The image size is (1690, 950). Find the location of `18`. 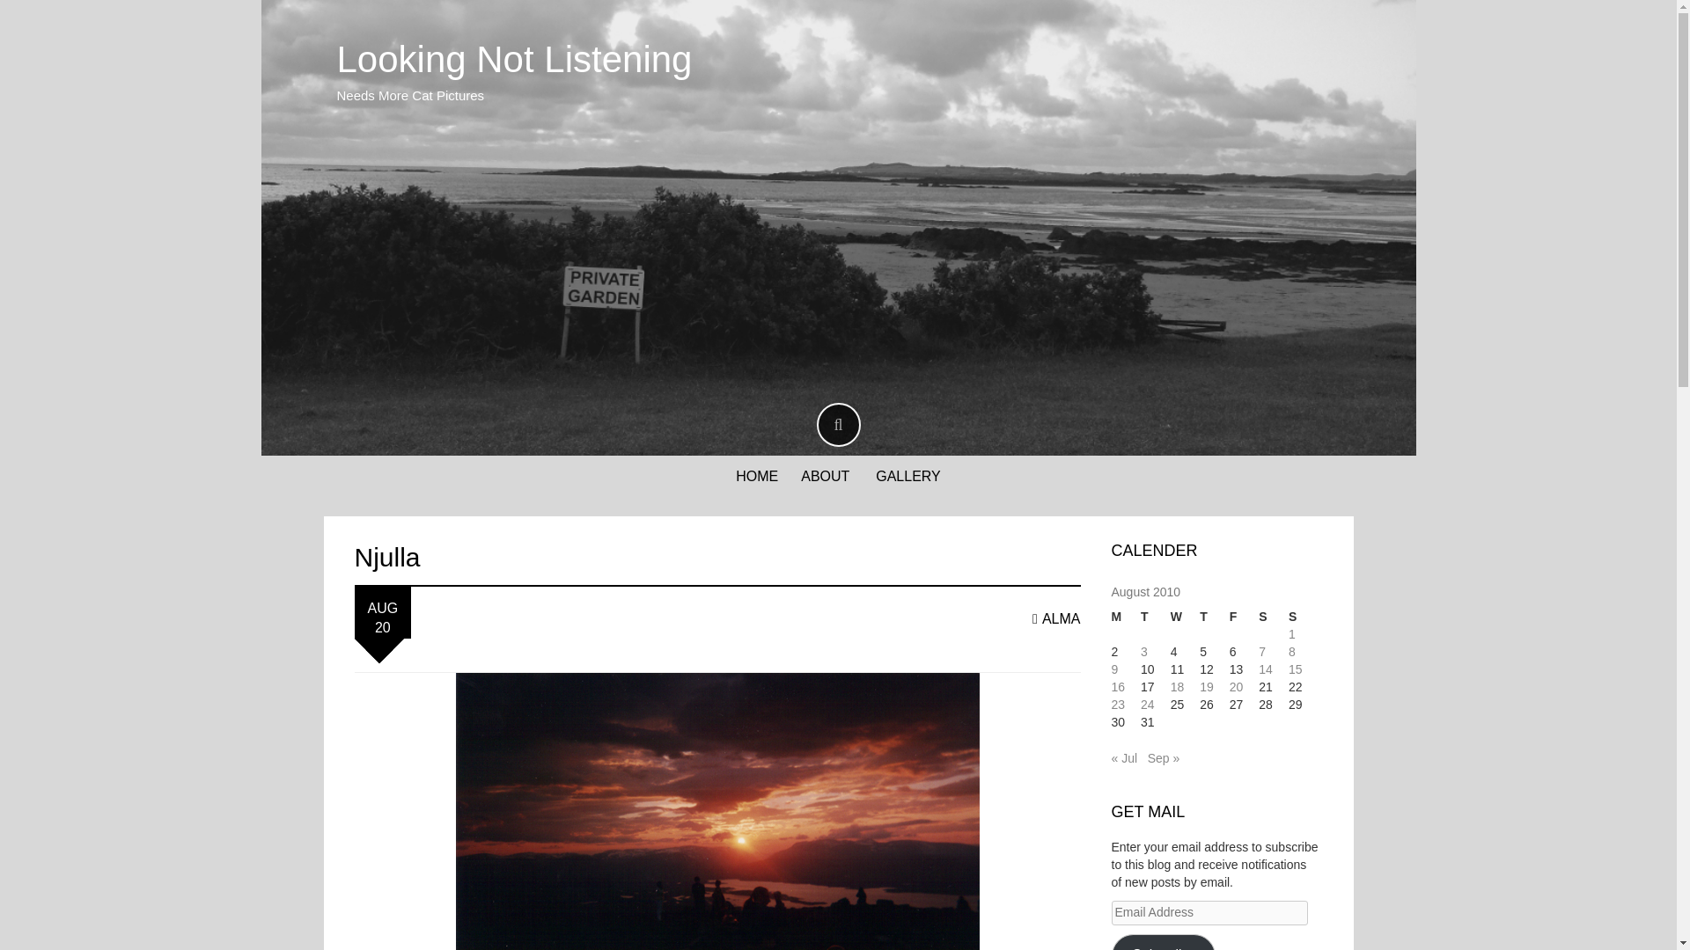

18 is located at coordinates (1178, 687).